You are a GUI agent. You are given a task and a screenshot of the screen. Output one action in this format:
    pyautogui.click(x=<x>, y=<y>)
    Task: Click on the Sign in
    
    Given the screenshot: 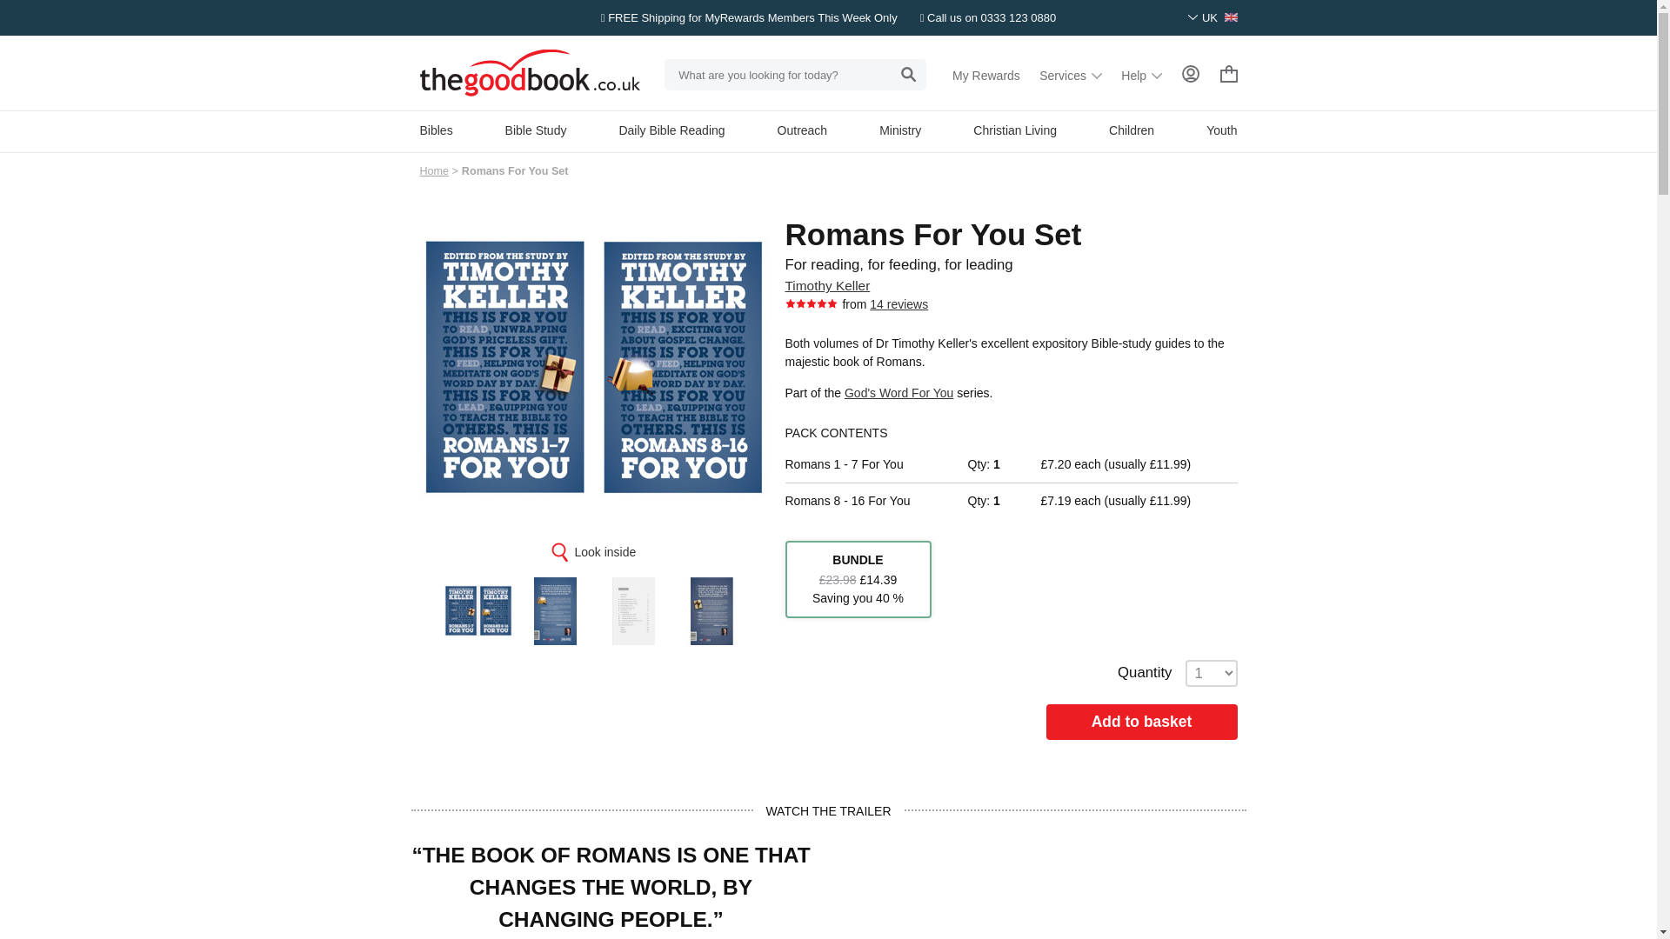 What is the action you would take?
    pyautogui.click(x=1190, y=73)
    